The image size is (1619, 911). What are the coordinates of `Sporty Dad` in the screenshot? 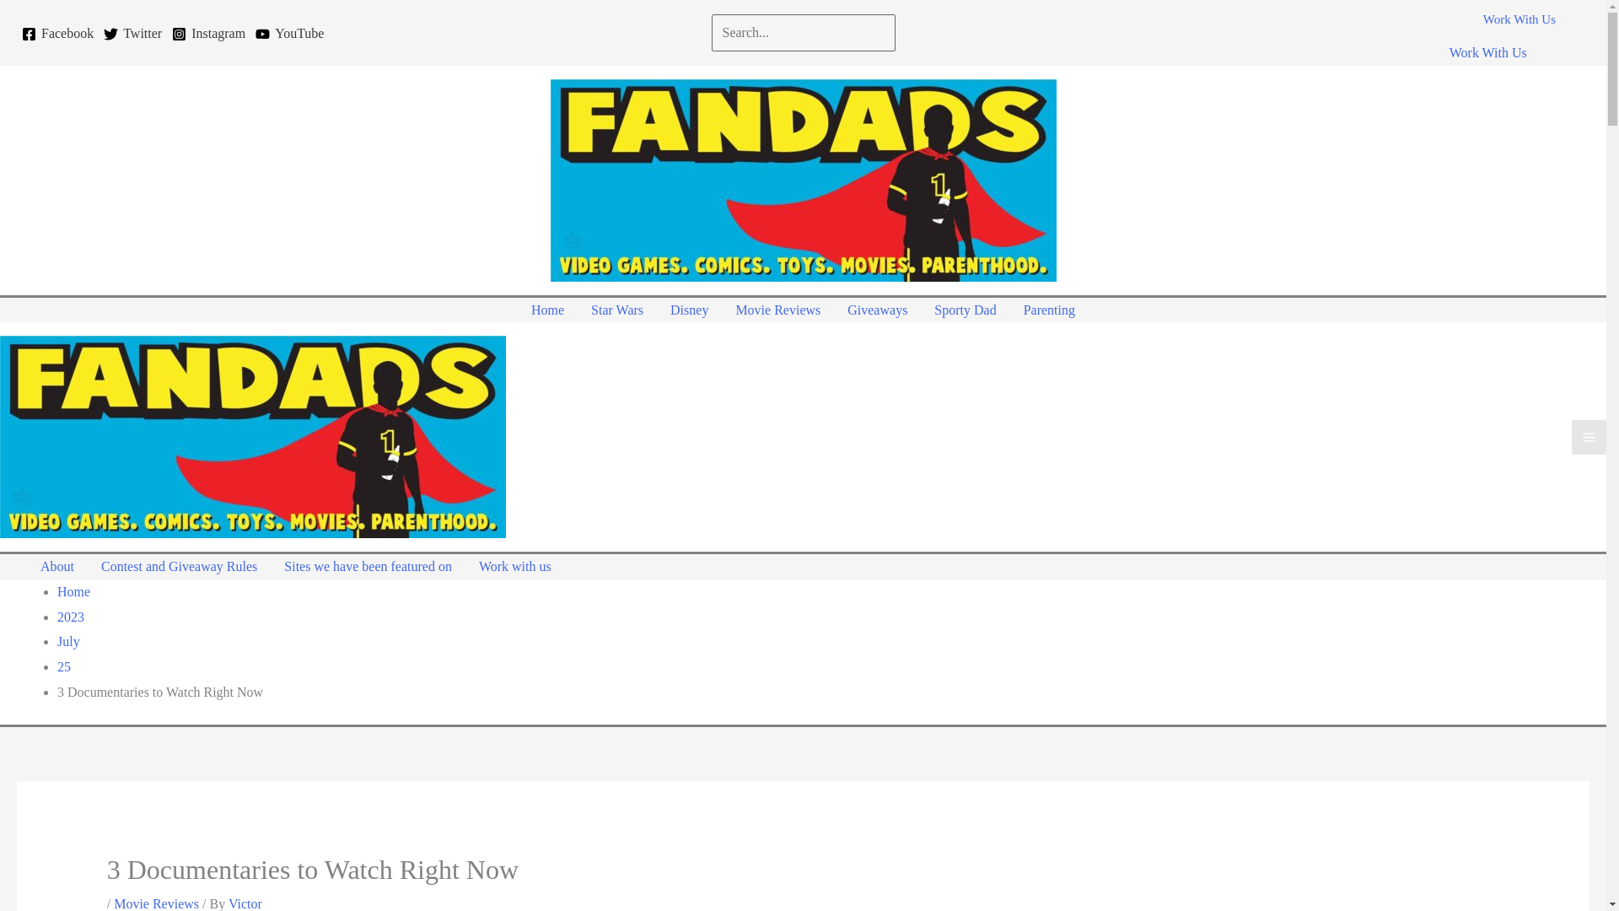 It's located at (965, 310).